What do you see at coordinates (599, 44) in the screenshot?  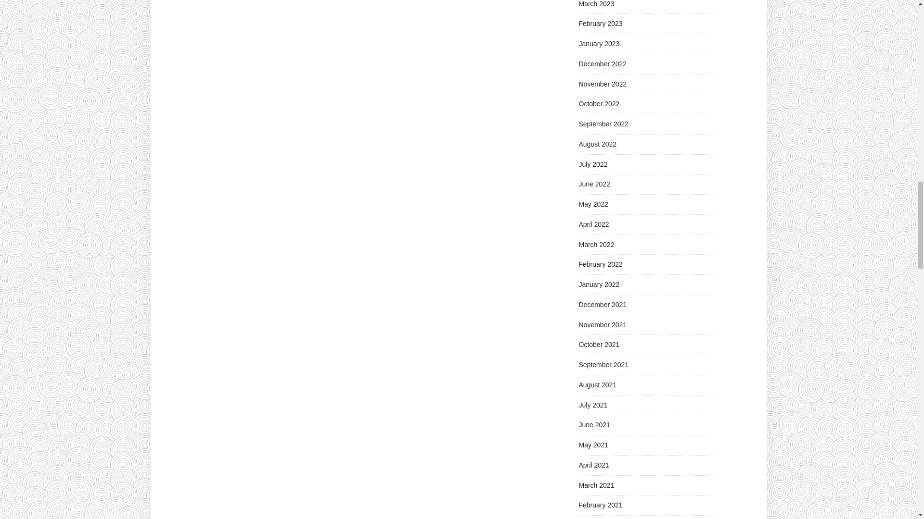 I see `January 2023` at bounding box center [599, 44].